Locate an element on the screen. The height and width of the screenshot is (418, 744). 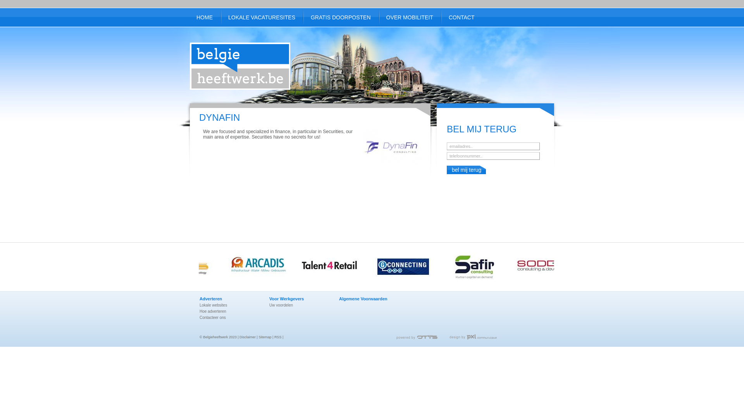
bel mij terug is located at coordinates (467, 170).